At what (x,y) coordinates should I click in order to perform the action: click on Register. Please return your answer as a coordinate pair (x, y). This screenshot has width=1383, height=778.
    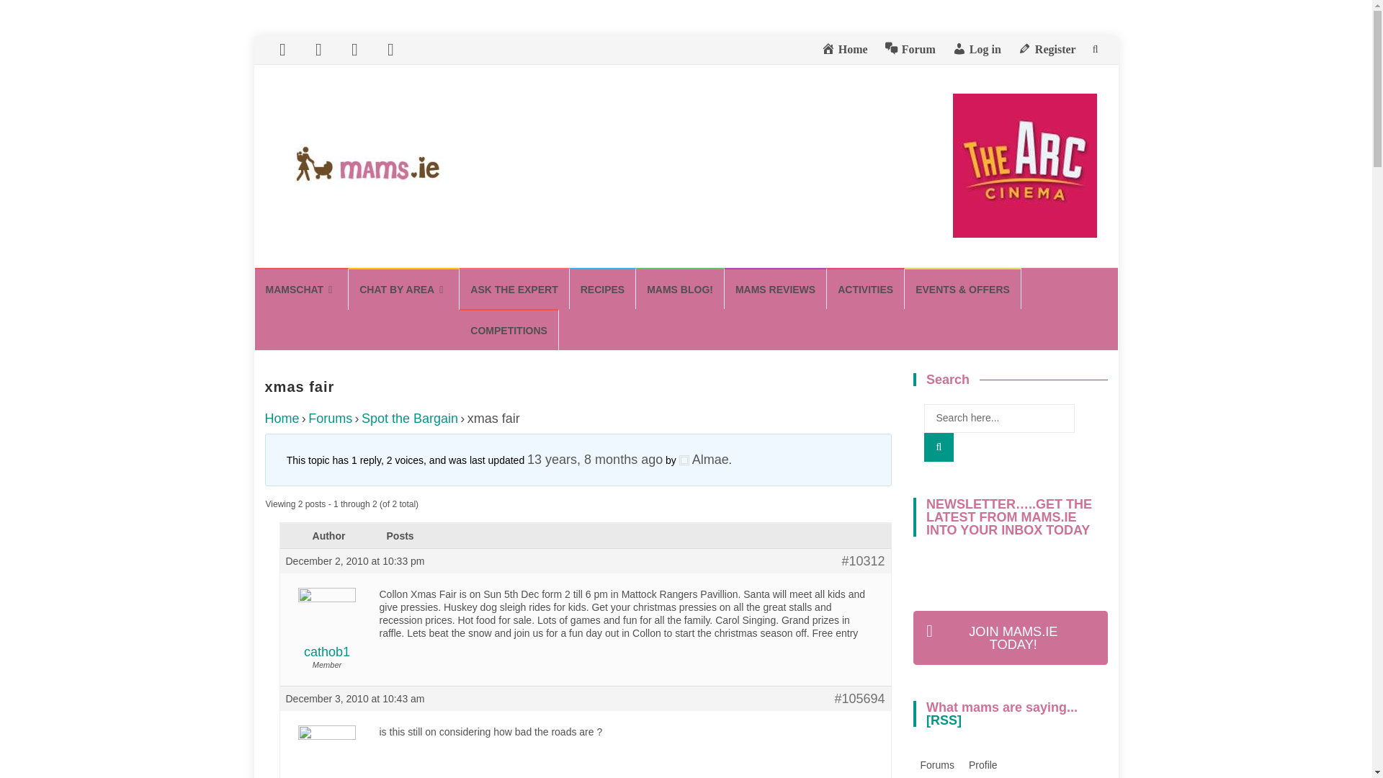
    Looking at the image, I should click on (1047, 49).